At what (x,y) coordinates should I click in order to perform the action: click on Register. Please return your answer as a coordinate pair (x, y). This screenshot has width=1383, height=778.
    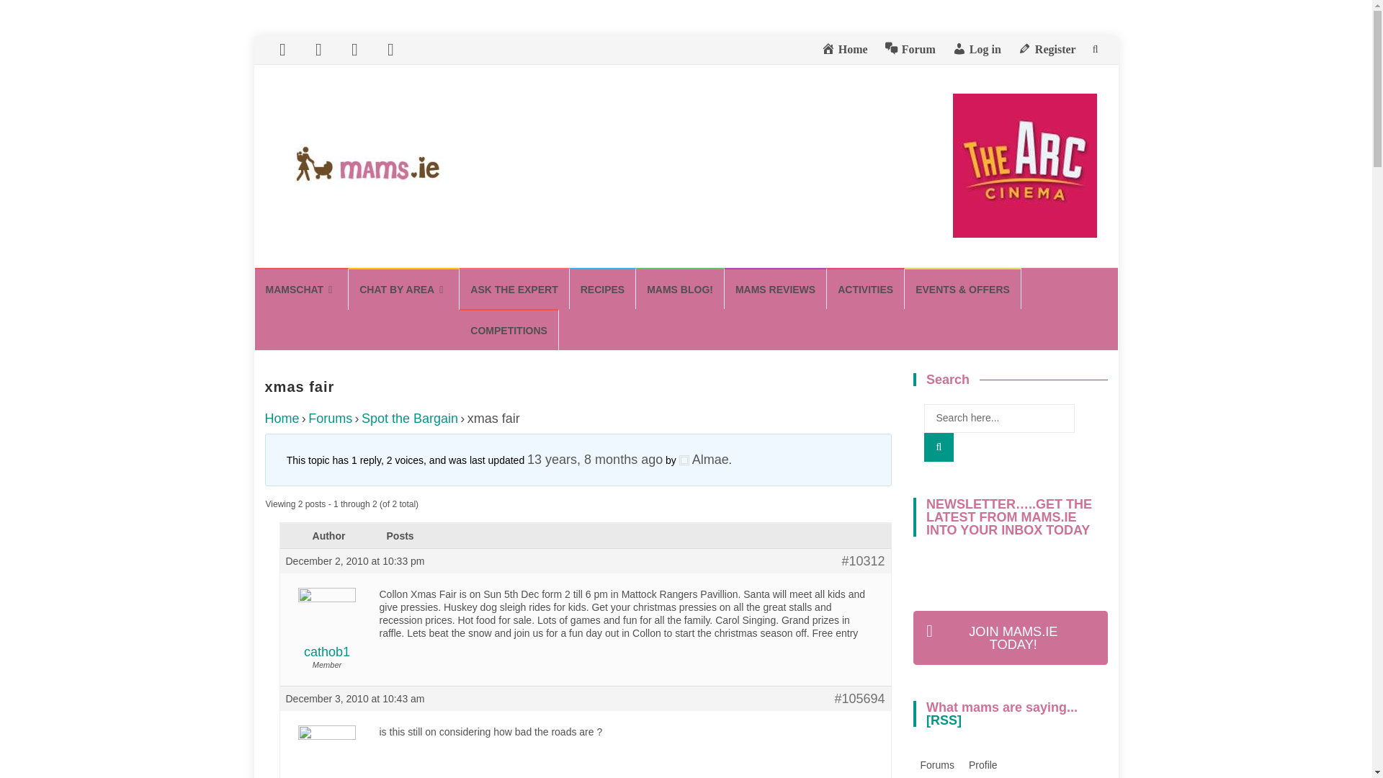
    Looking at the image, I should click on (1047, 49).